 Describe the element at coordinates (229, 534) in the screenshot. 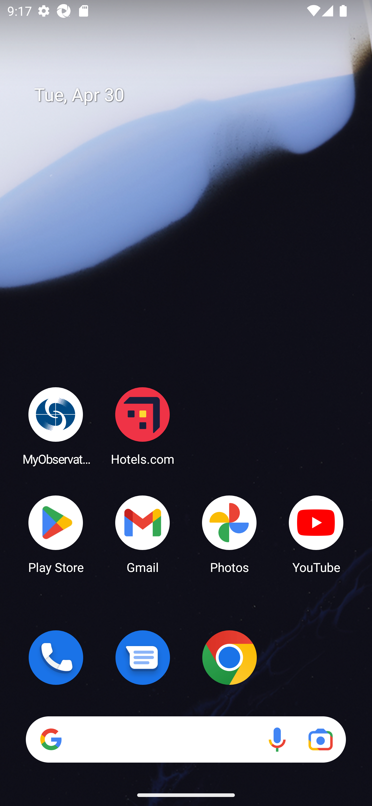

I see `Photos` at that location.